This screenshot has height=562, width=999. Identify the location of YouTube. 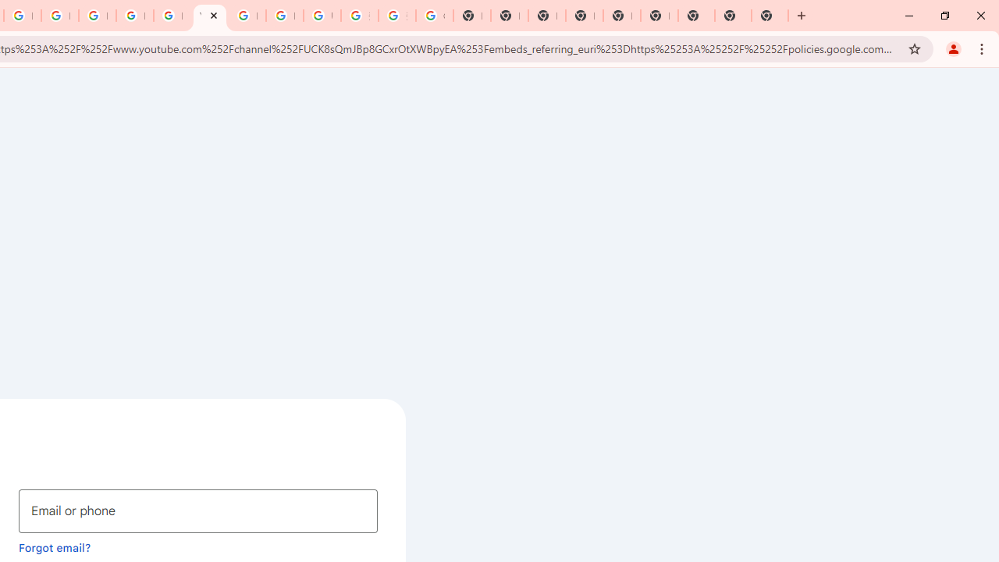
(209, 16).